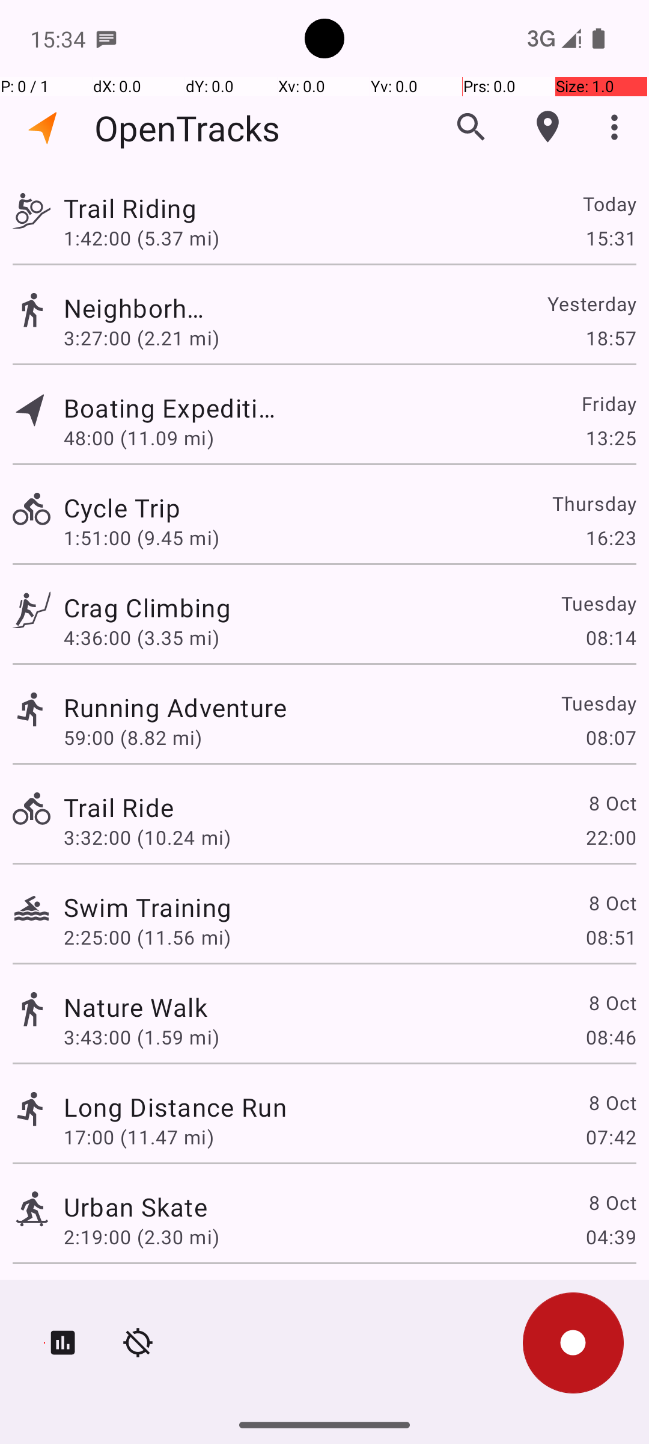 Image resolution: width=649 pixels, height=1444 pixels. I want to click on 08:46, so click(611, 1037).